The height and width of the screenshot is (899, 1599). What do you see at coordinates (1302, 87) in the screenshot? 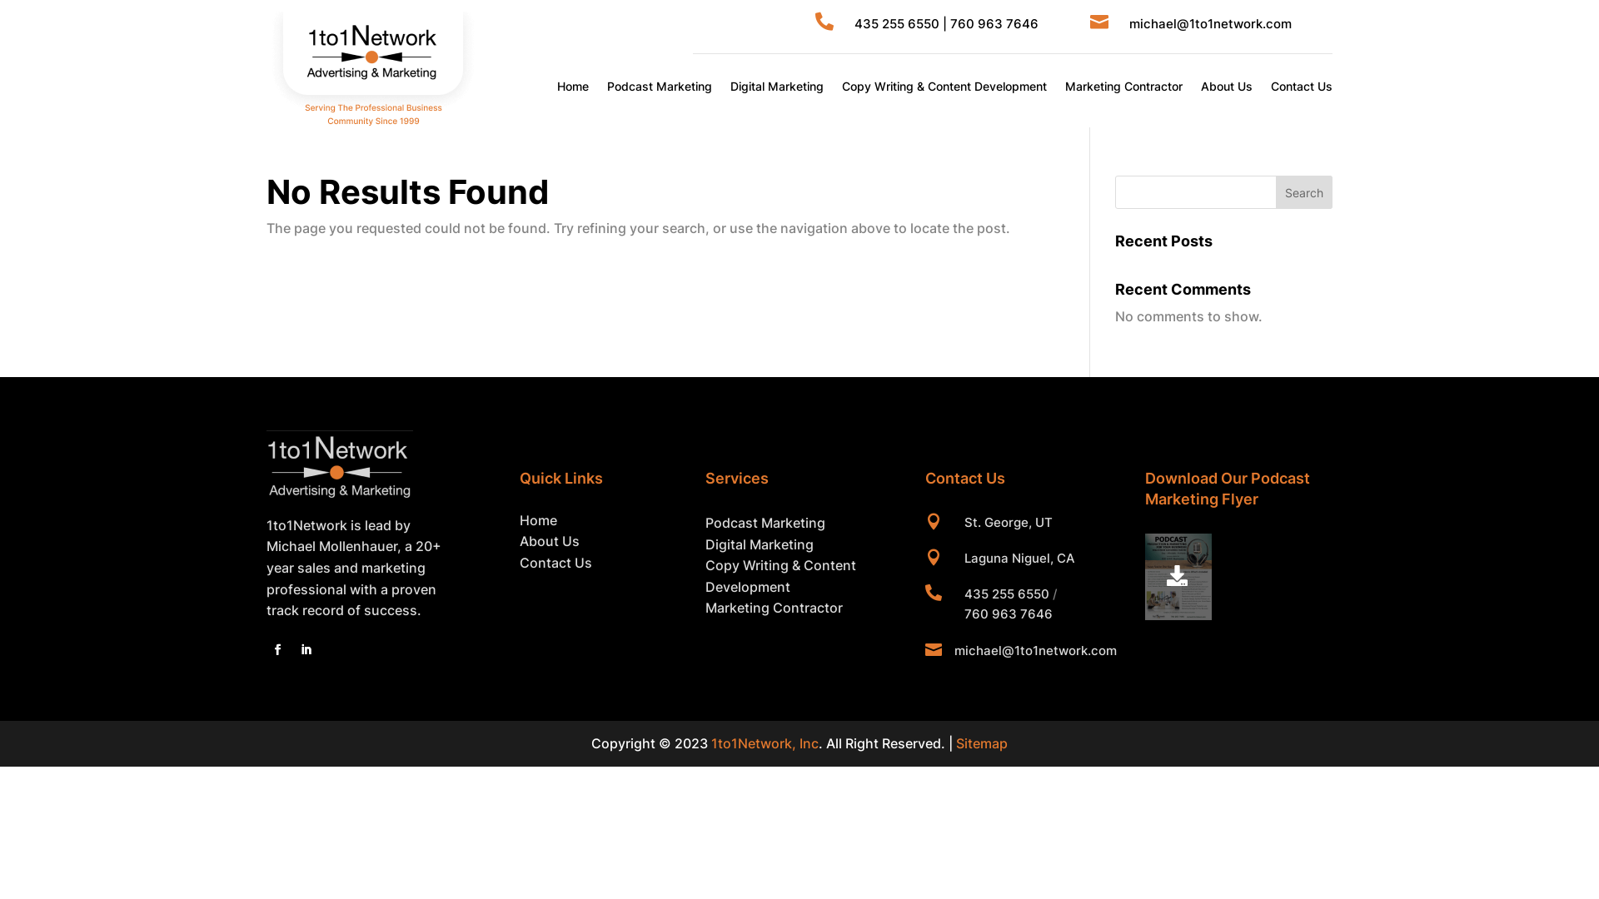
I see `Contact Us` at bounding box center [1302, 87].